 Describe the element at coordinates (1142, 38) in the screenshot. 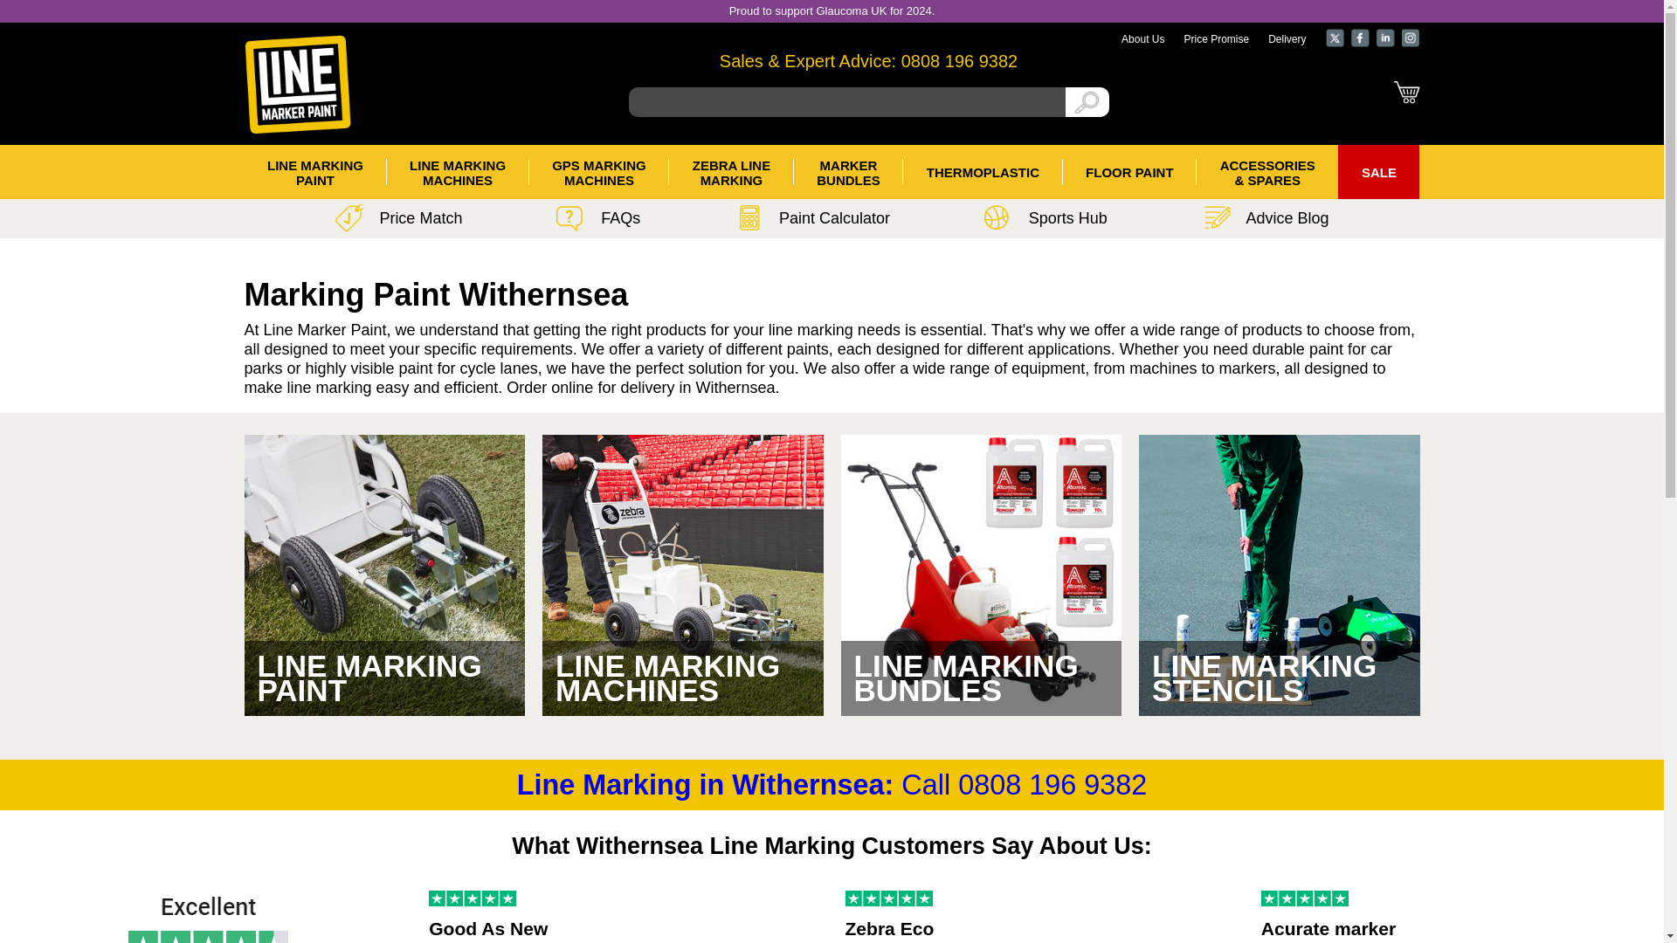

I see `Price Promise` at that location.